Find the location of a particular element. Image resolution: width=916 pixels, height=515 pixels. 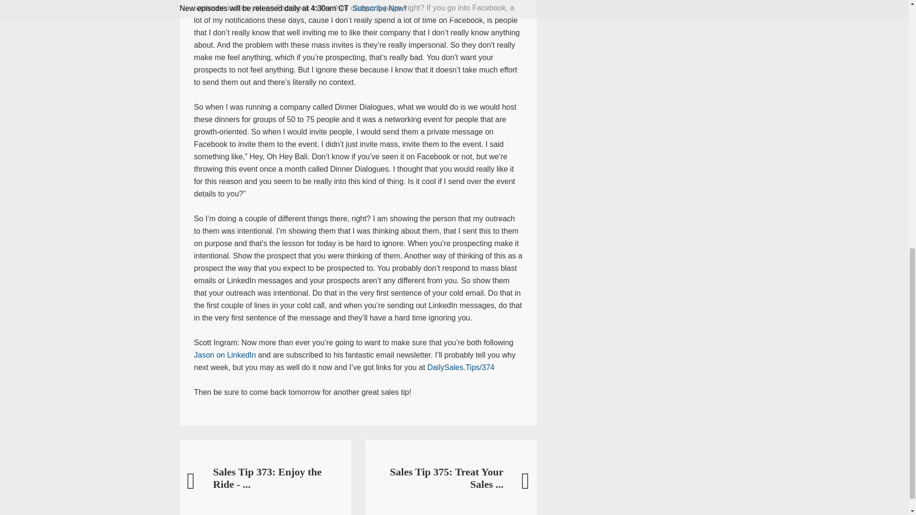

Jason on LinkedIn is located at coordinates (224, 355).